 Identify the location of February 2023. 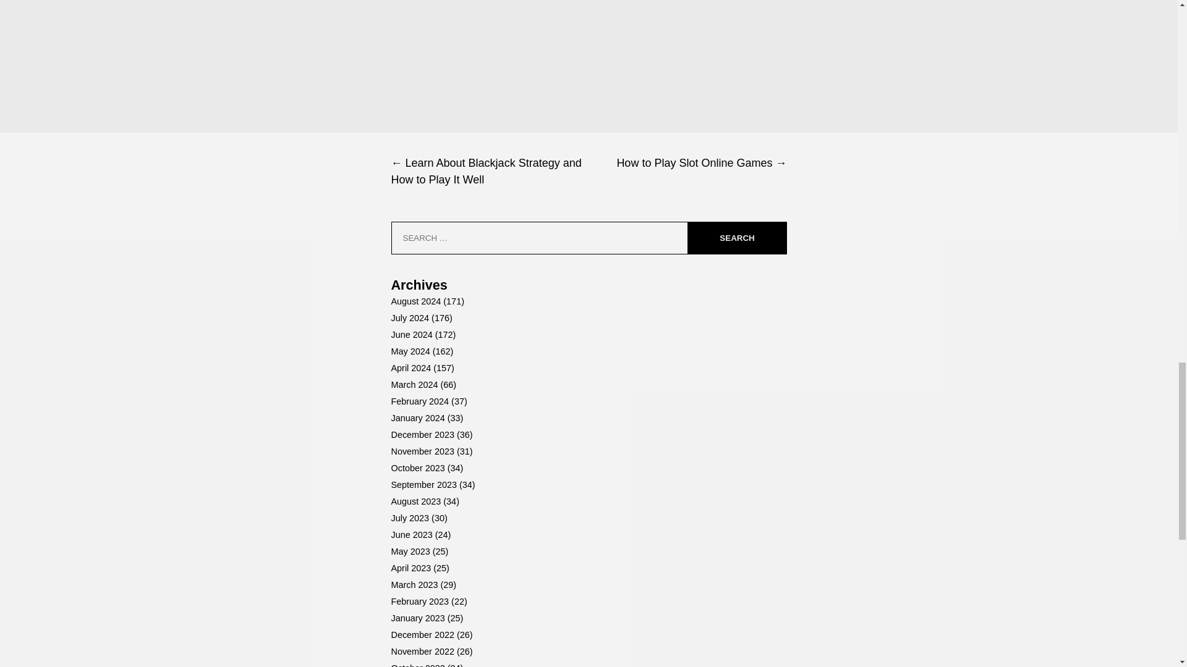
(419, 601).